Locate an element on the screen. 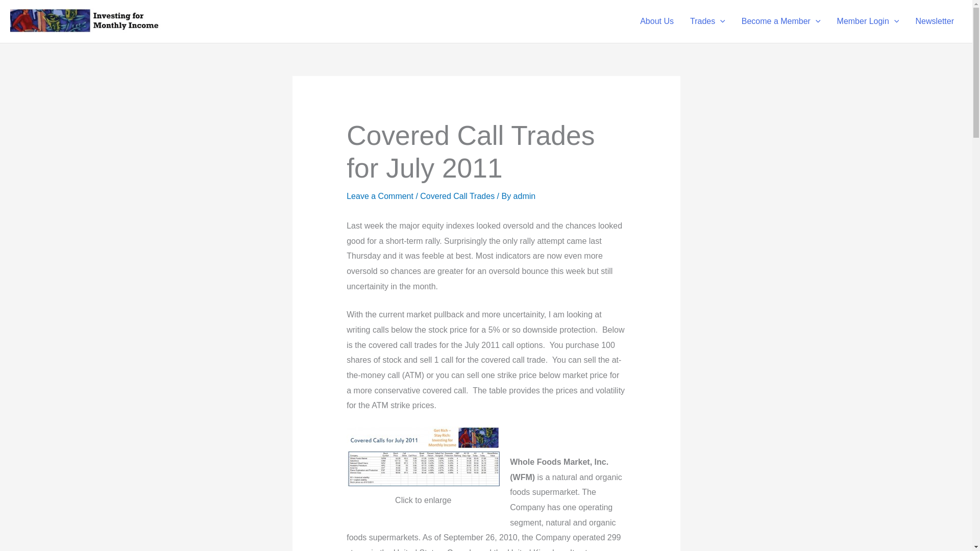 The height and width of the screenshot is (551, 980). admin is located at coordinates (525, 196).